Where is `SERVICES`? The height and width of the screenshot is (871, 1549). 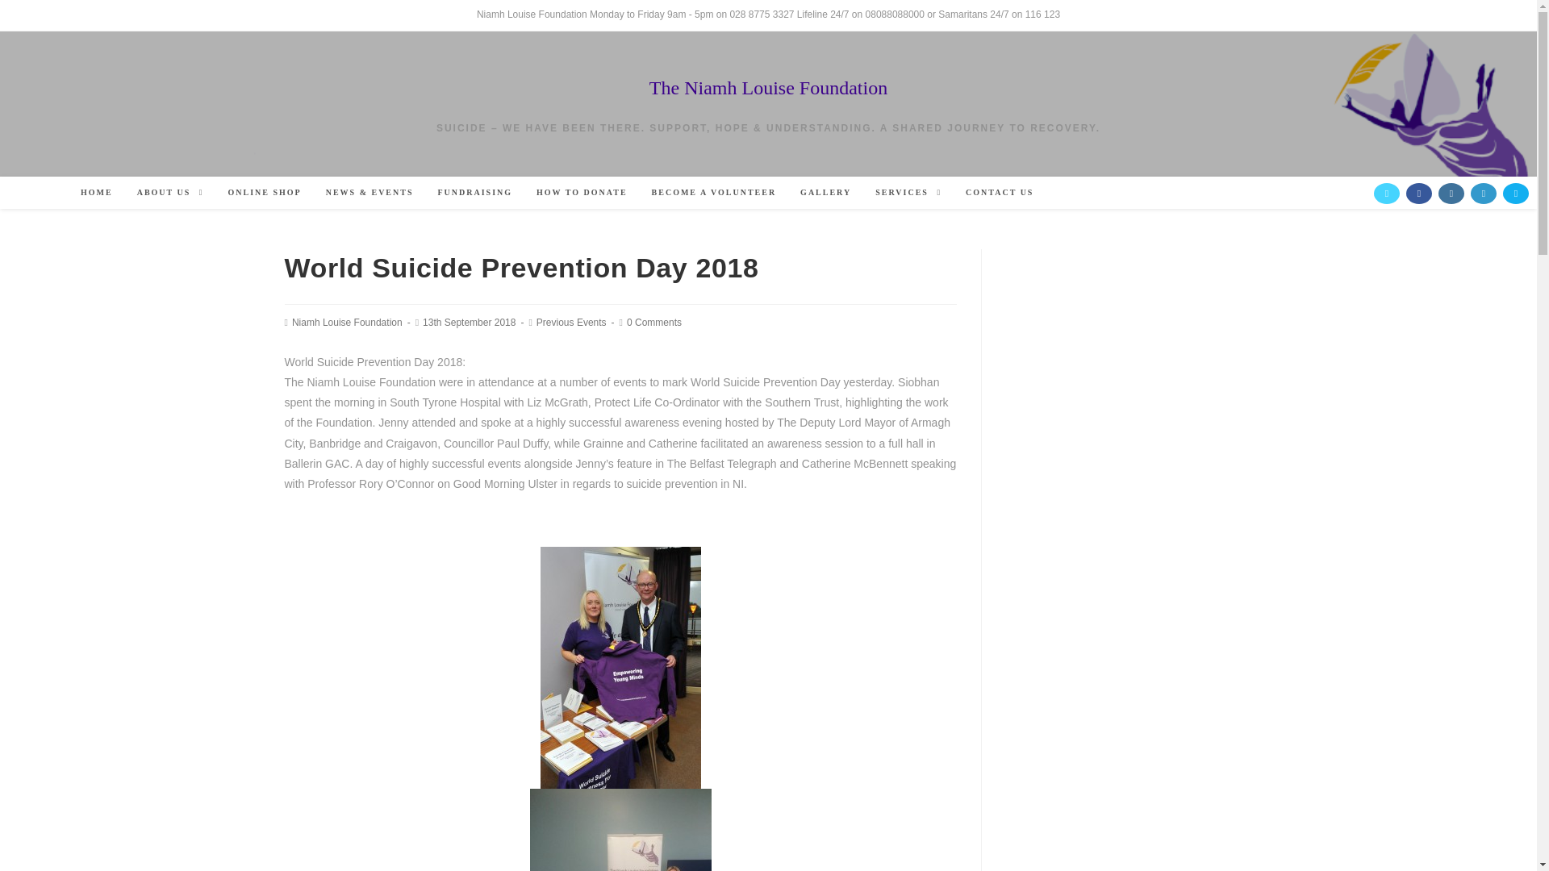
SERVICES is located at coordinates (908, 193).